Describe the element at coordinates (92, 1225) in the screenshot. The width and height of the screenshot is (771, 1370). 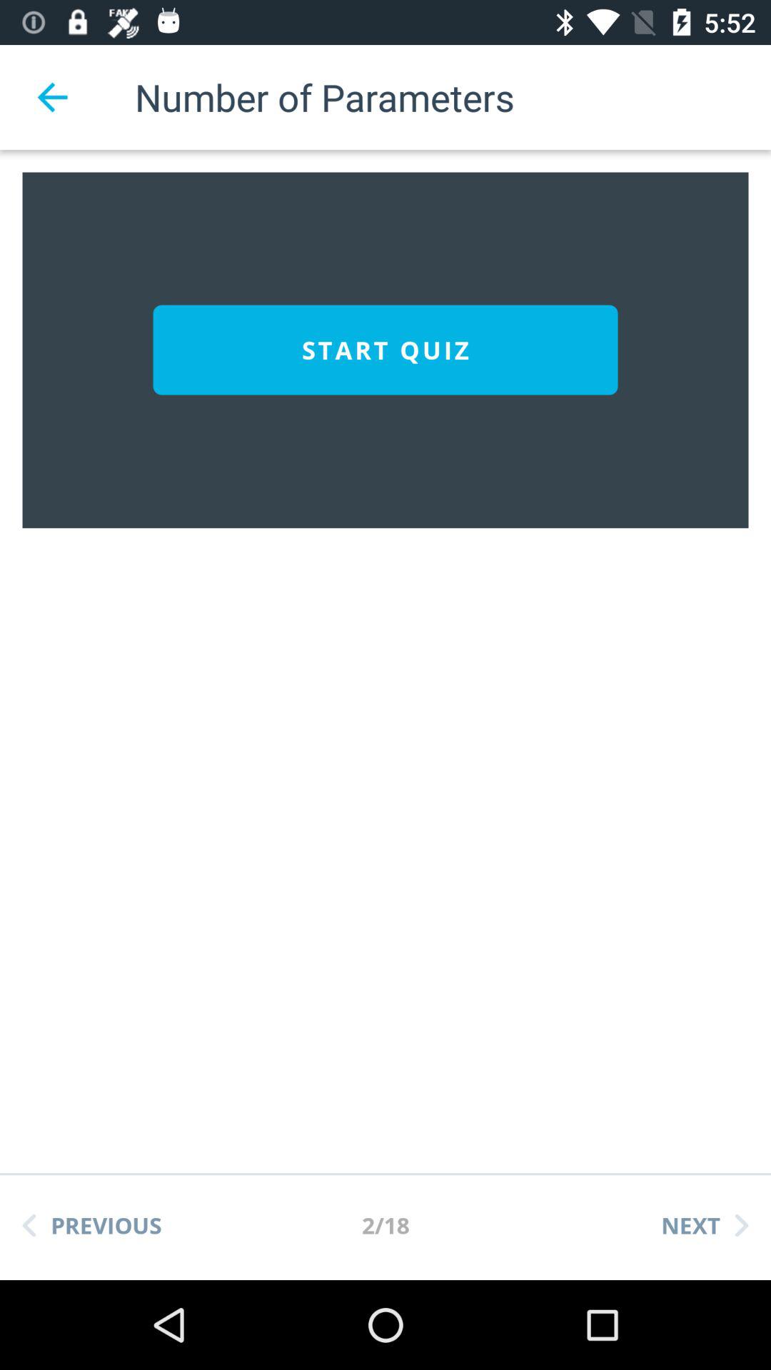
I see `turn off the item below the start quiz item` at that location.